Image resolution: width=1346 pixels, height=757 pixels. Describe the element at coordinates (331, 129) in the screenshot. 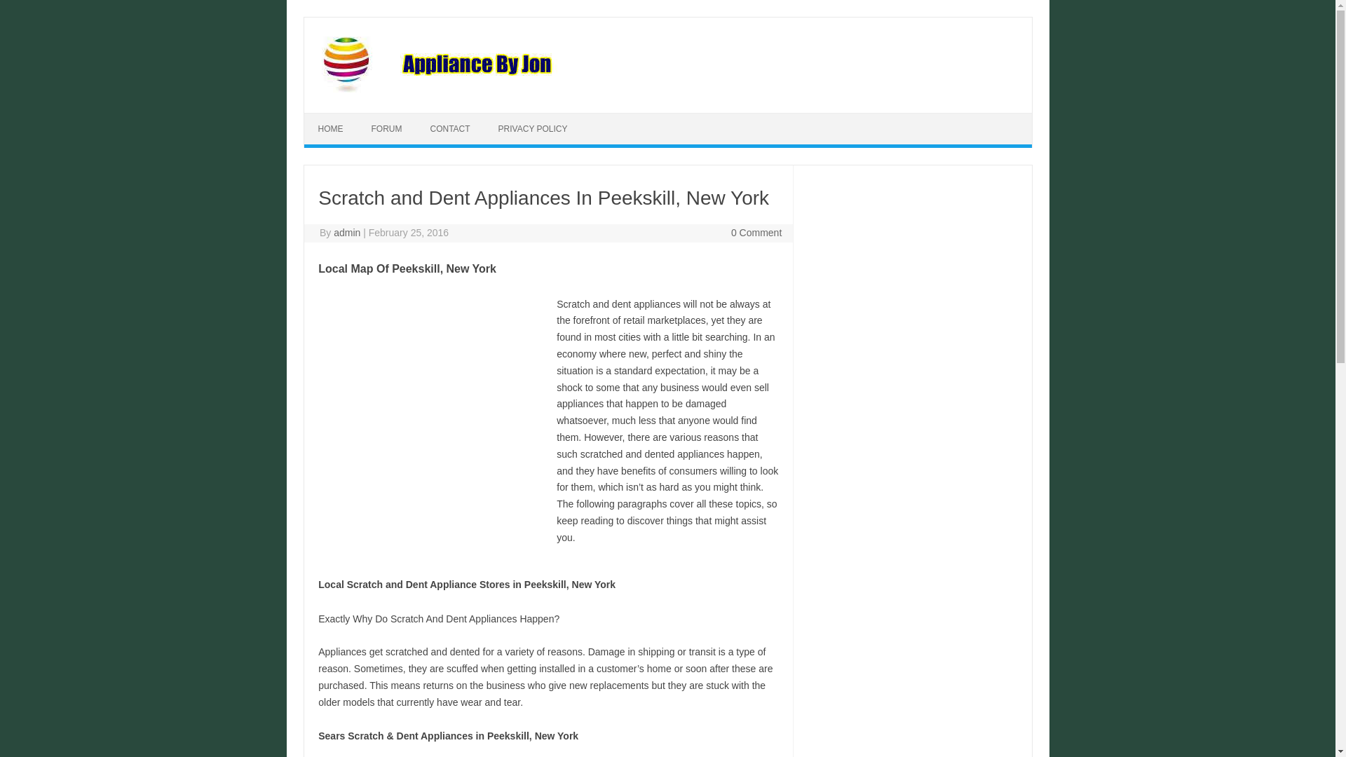

I see `HOME` at that location.